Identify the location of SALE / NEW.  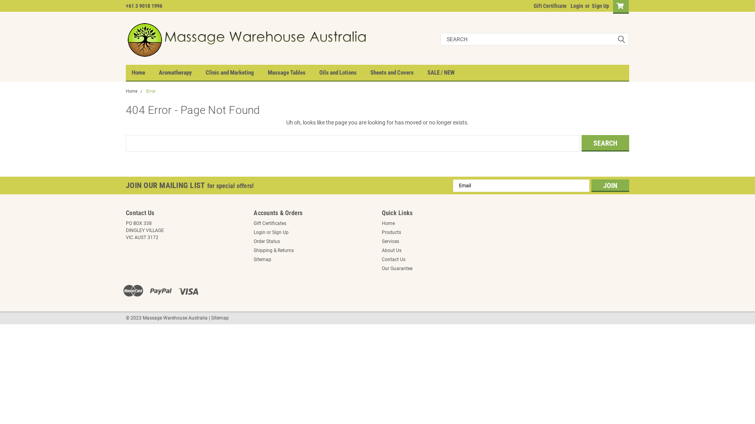
(448, 73).